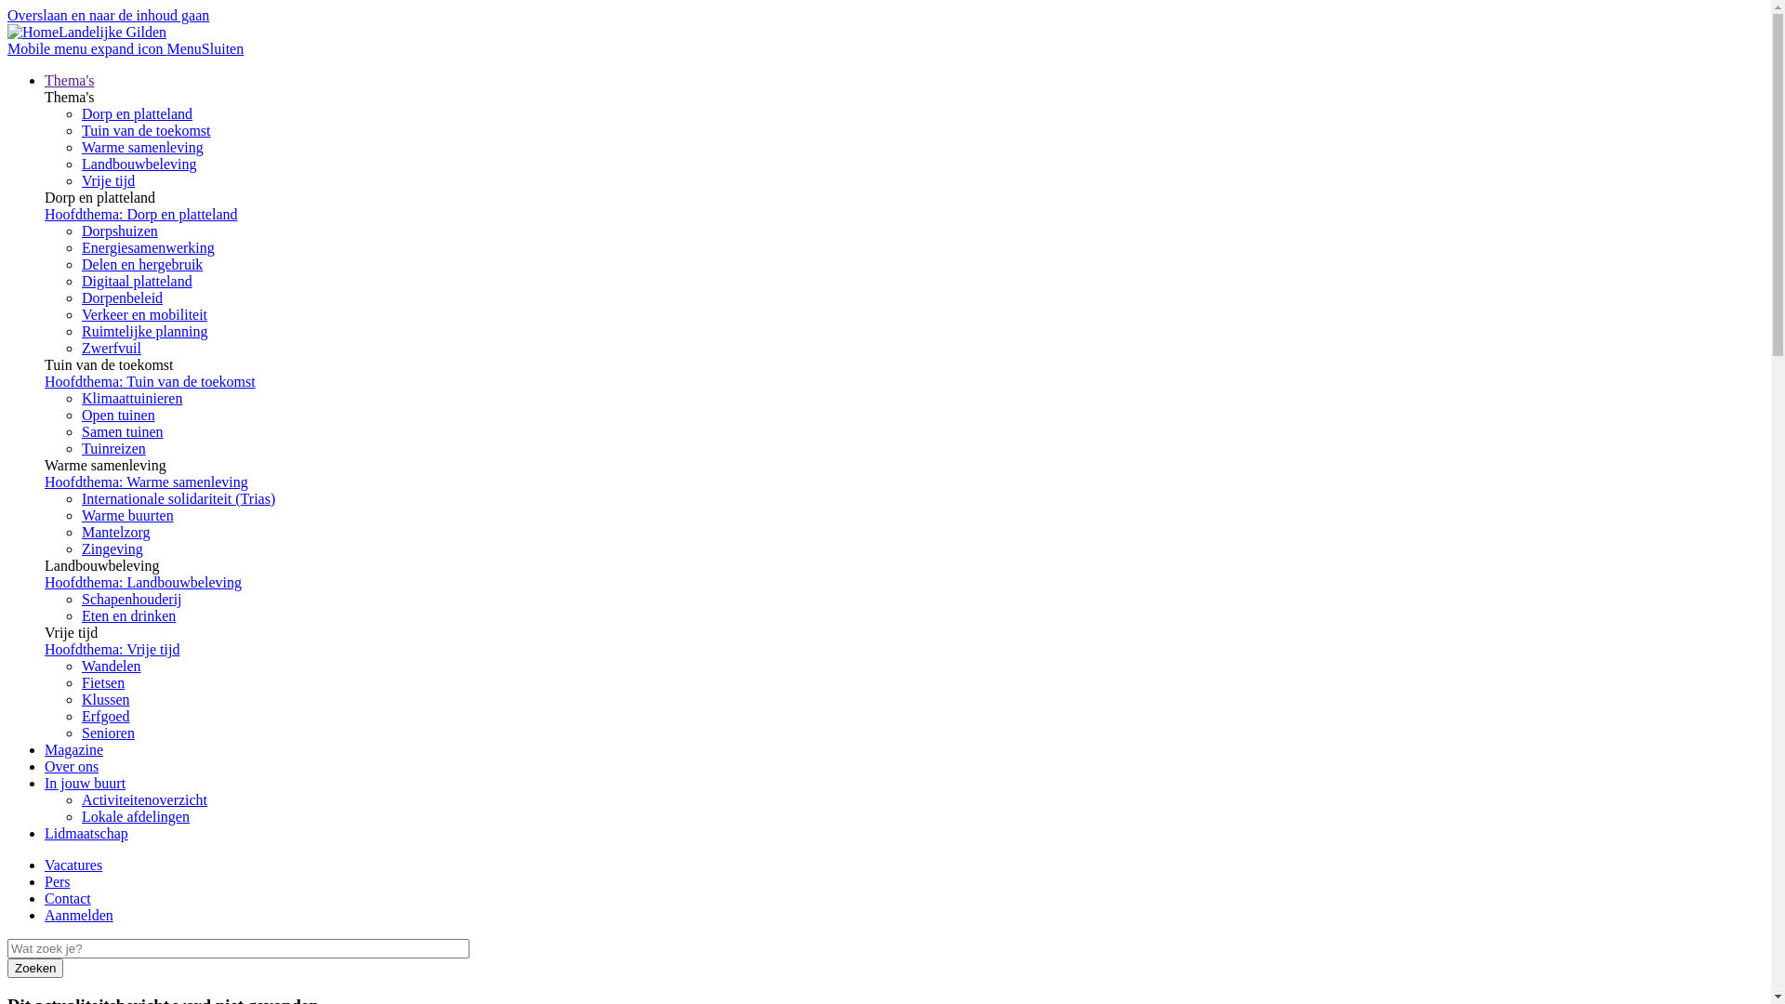  I want to click on Overslaan en naar de inhoud gaan, so click(108, 15).